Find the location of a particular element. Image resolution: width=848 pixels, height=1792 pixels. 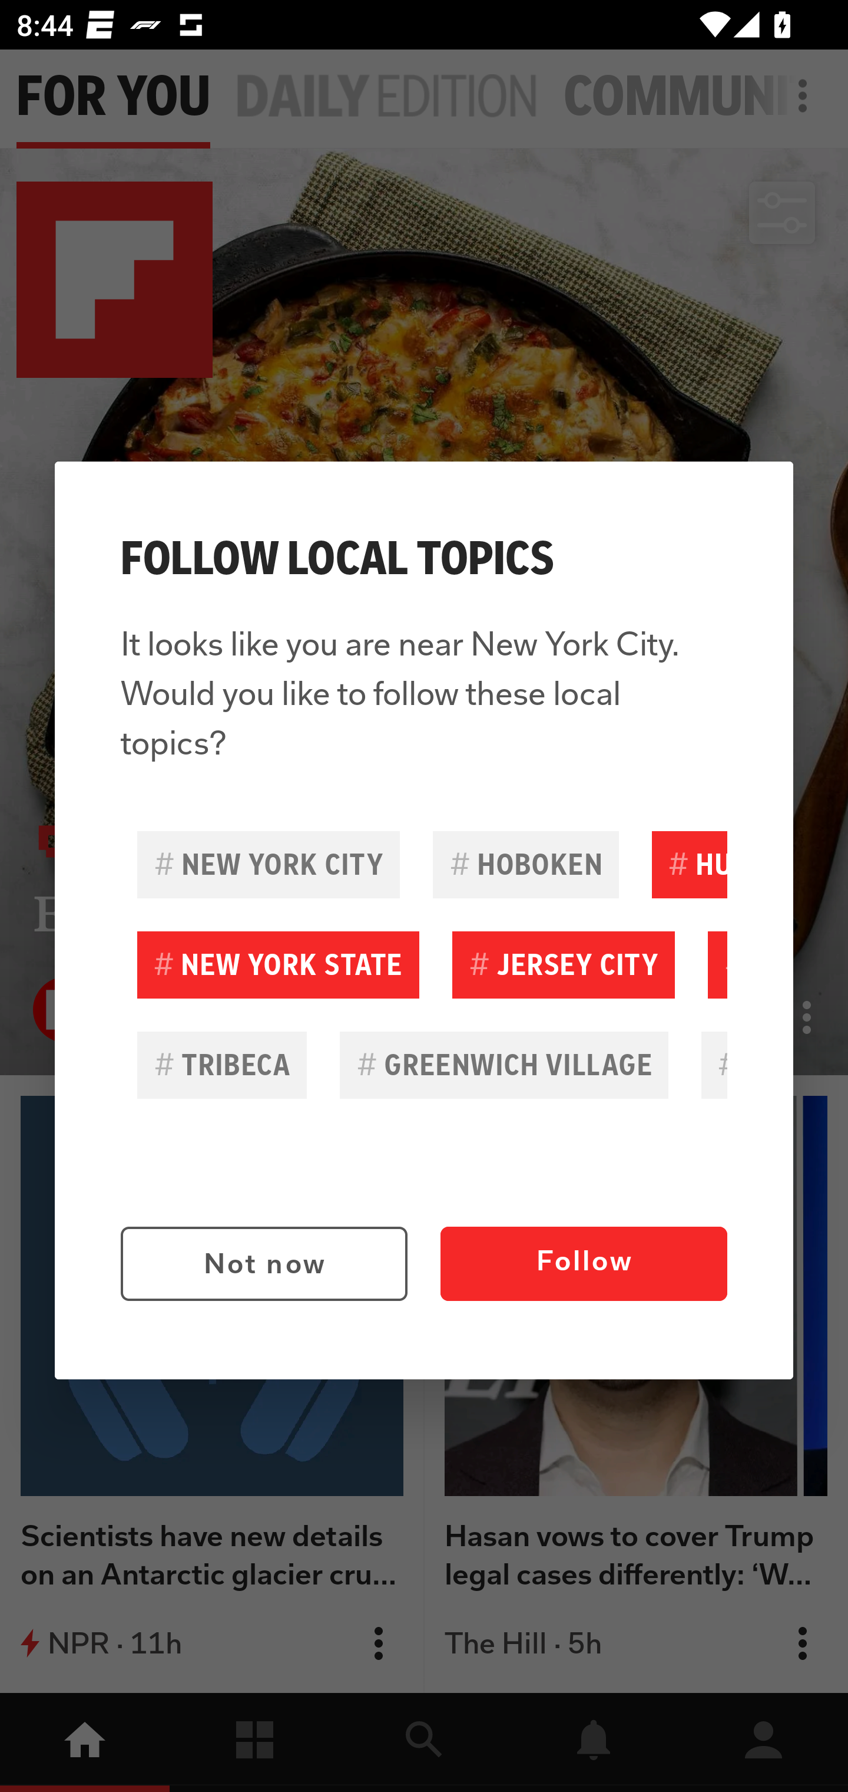

Not now is located at coordinates (264, 1264).